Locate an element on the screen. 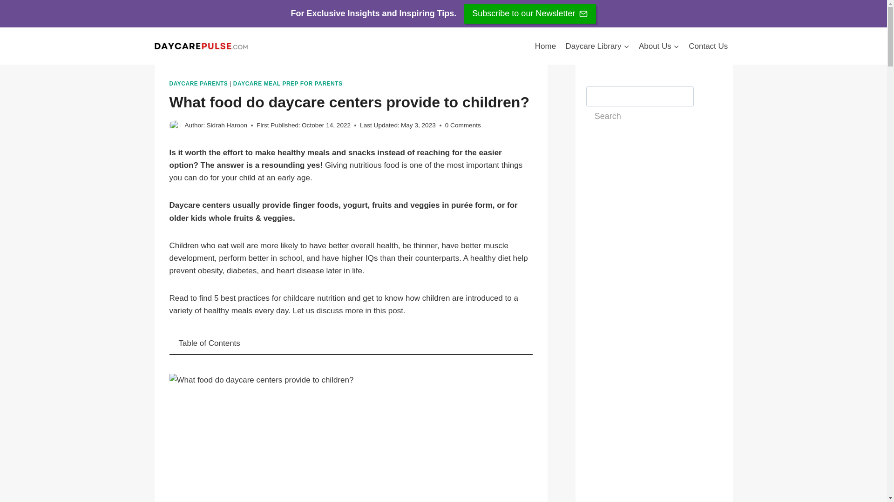 This screenshot has width=894, height=502. DAYCARE PARENTS is located at coordinates (198, 83).